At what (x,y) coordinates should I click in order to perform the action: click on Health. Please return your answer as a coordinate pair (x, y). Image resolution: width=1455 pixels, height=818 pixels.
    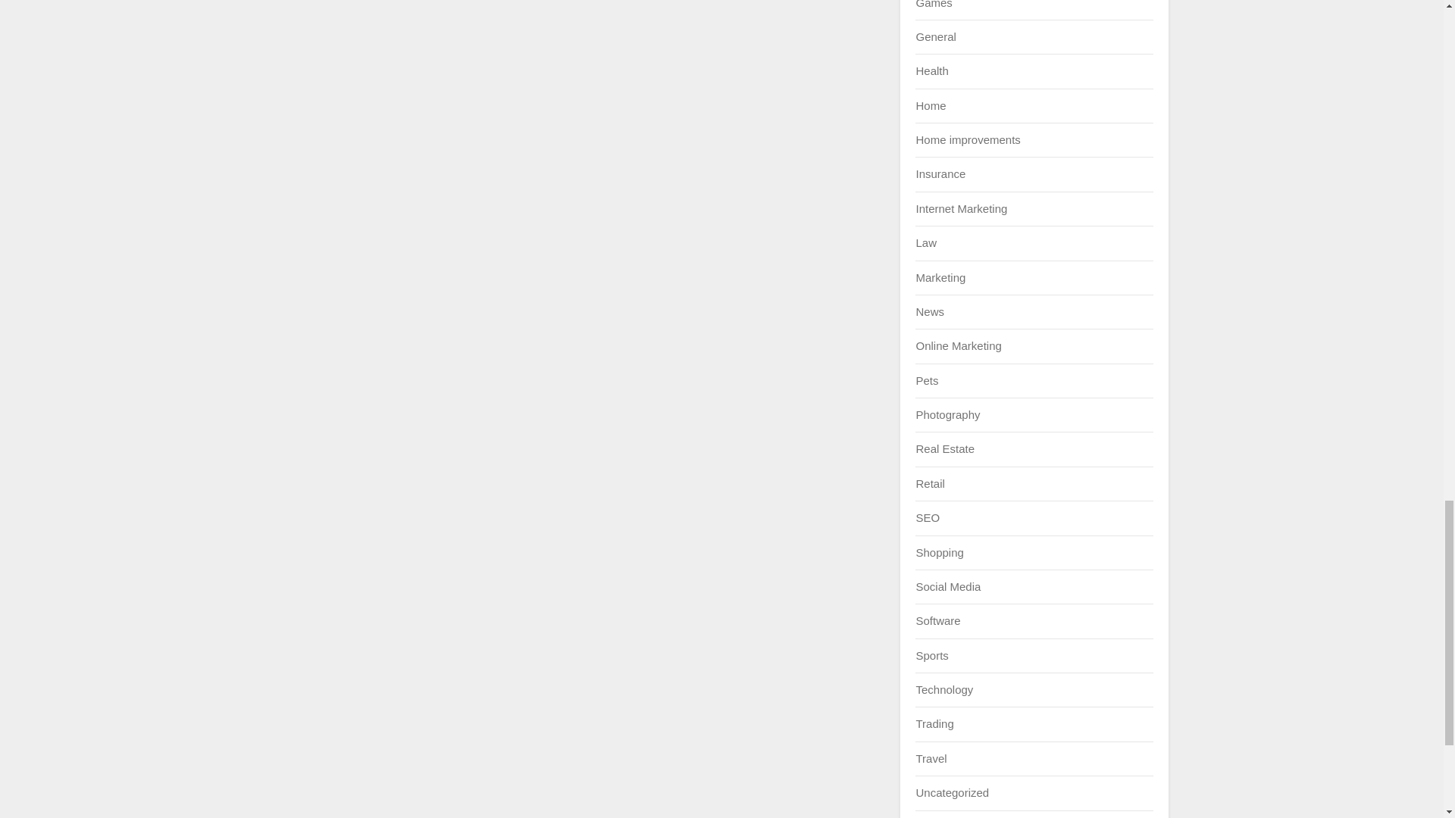
    Looking at the image, I should click on (931, 70).